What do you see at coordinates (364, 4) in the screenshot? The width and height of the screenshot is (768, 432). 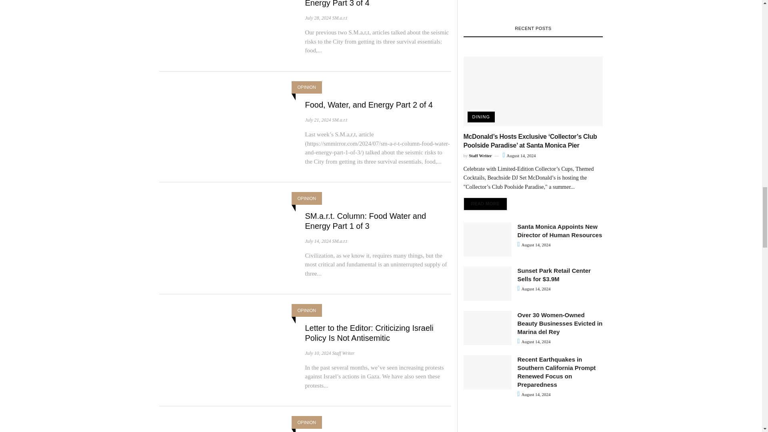 I see `SM.a.r.t Column: Food Water and Energy Part 3 of 4` at bounding box center [364, 4].